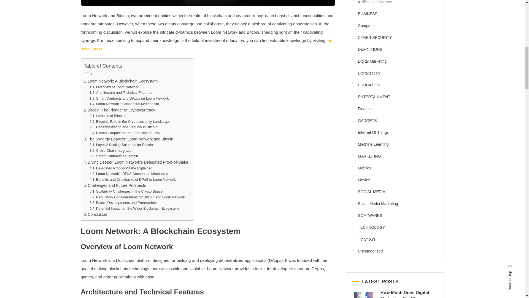 The image size is (529, 298). What do you see at coordinates (107, 116) in the screenshot?
I see `Genesis of Bitcoin` at bounding box center [107, 116].